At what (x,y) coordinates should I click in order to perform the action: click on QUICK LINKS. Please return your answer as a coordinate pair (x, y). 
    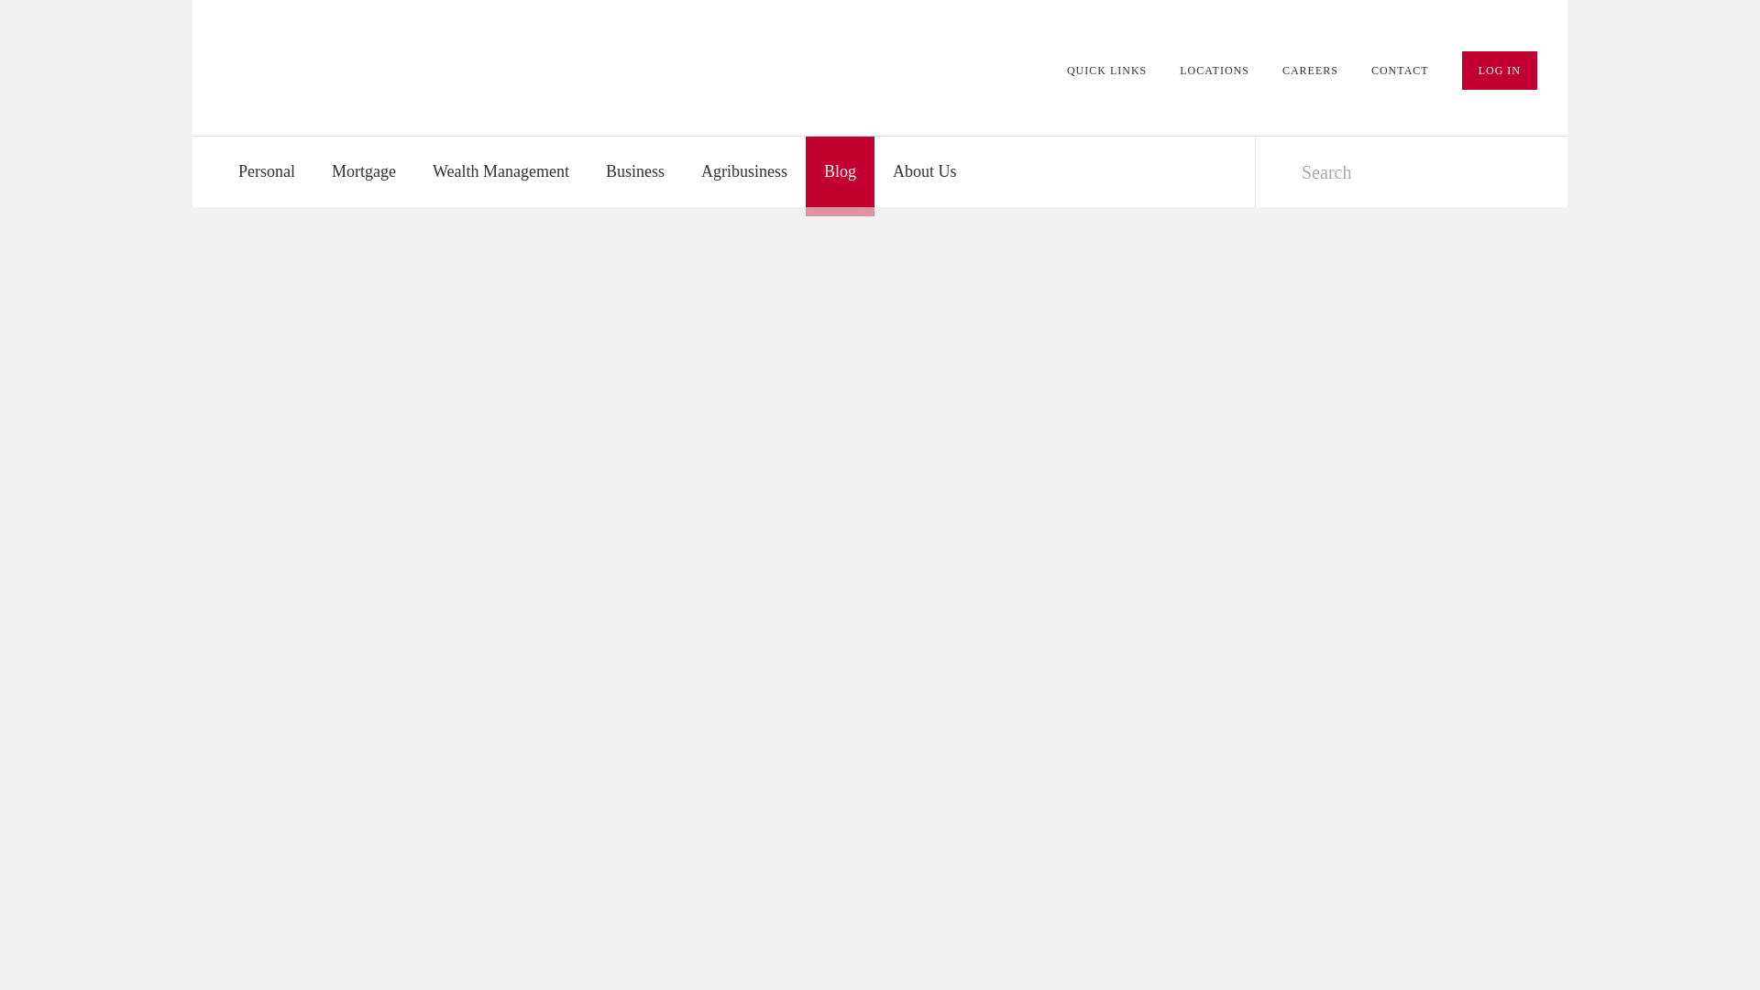
    Looking at the image, I should click on (1106, 71).